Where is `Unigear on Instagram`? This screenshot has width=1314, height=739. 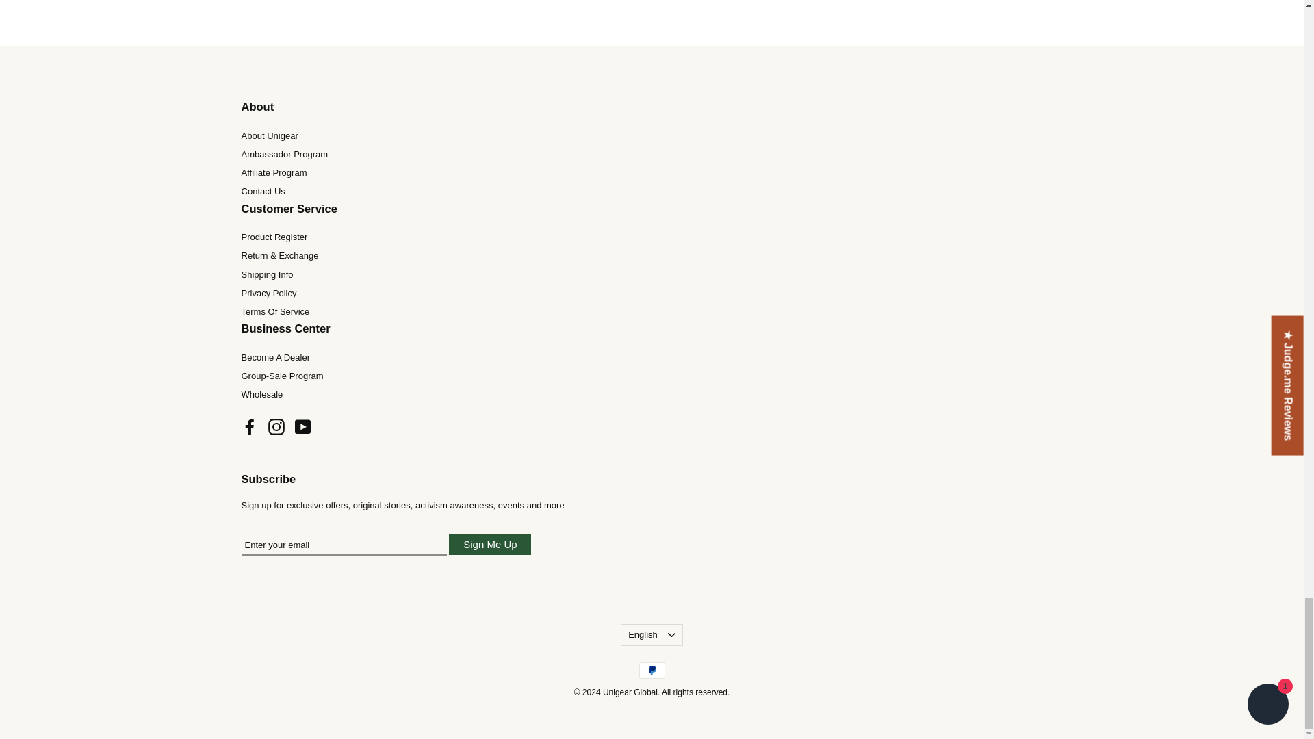
Unigear on Instagram is located at coordinates (276, 427).